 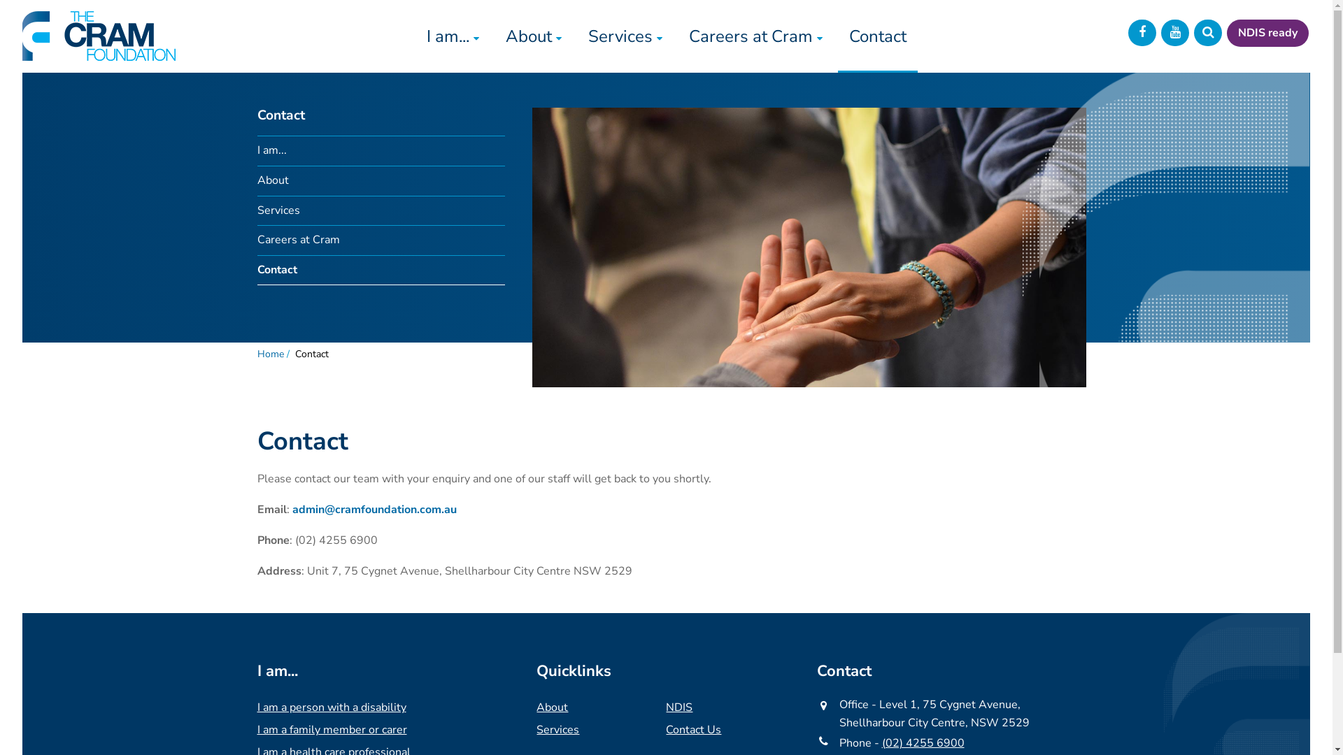 I want to click on I am..., so click(x=452, y=36).